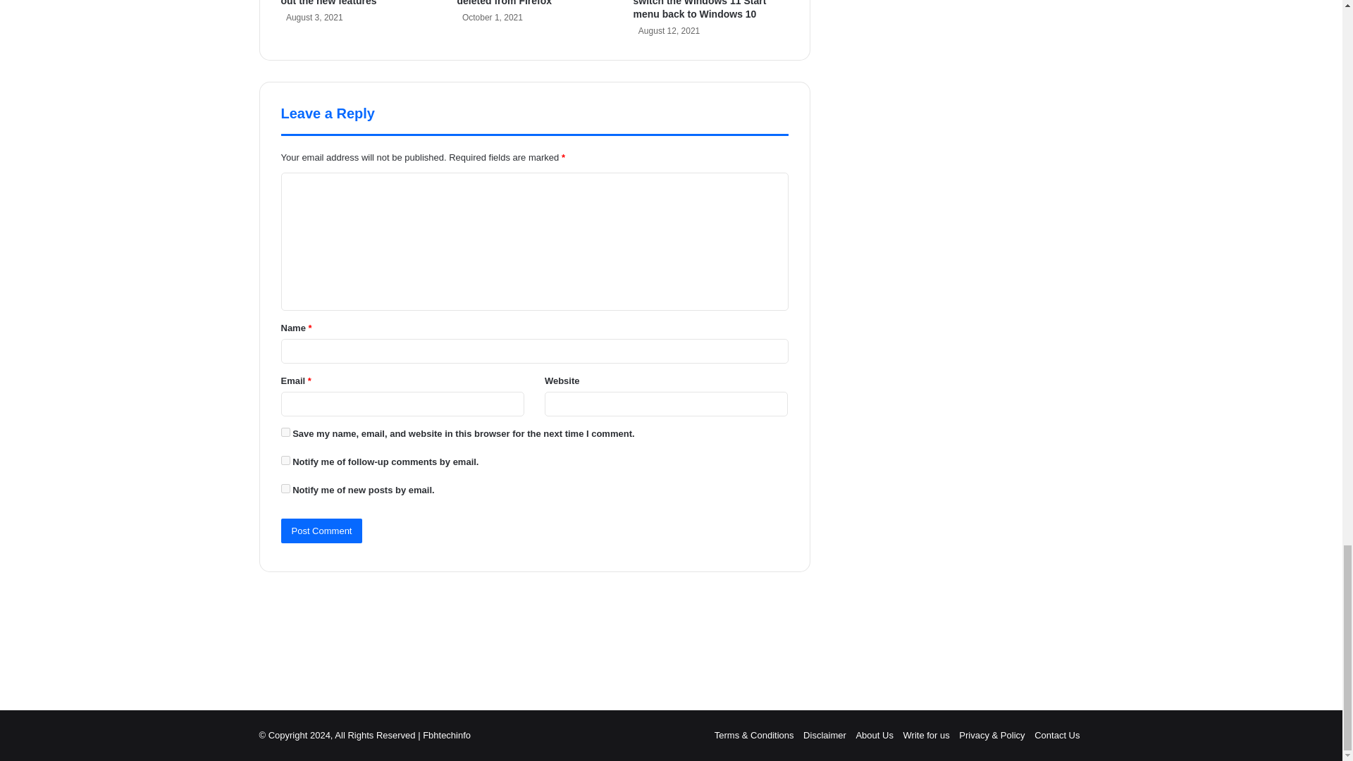  What do you see at coordinates (285, 431) in the screenshot?
I see `yes` at bounding box center [285, 431].